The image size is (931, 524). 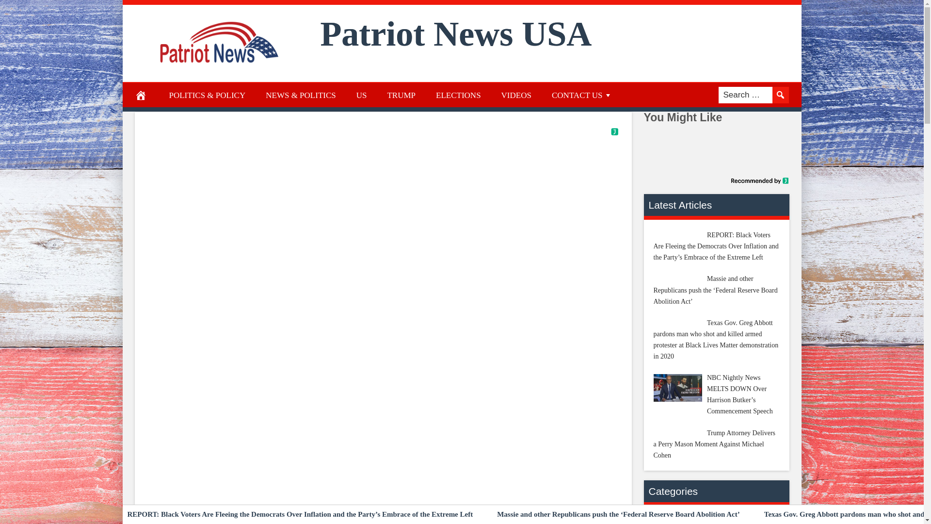 I want to click on ELECTIONS, so click(x=458, y=95).